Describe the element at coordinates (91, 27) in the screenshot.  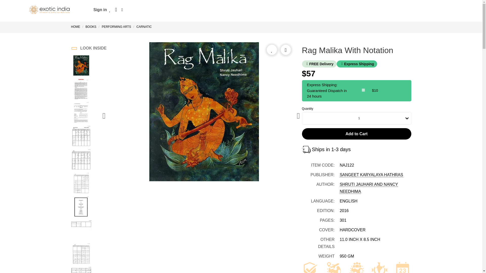
I see `BOOKS` at that location.